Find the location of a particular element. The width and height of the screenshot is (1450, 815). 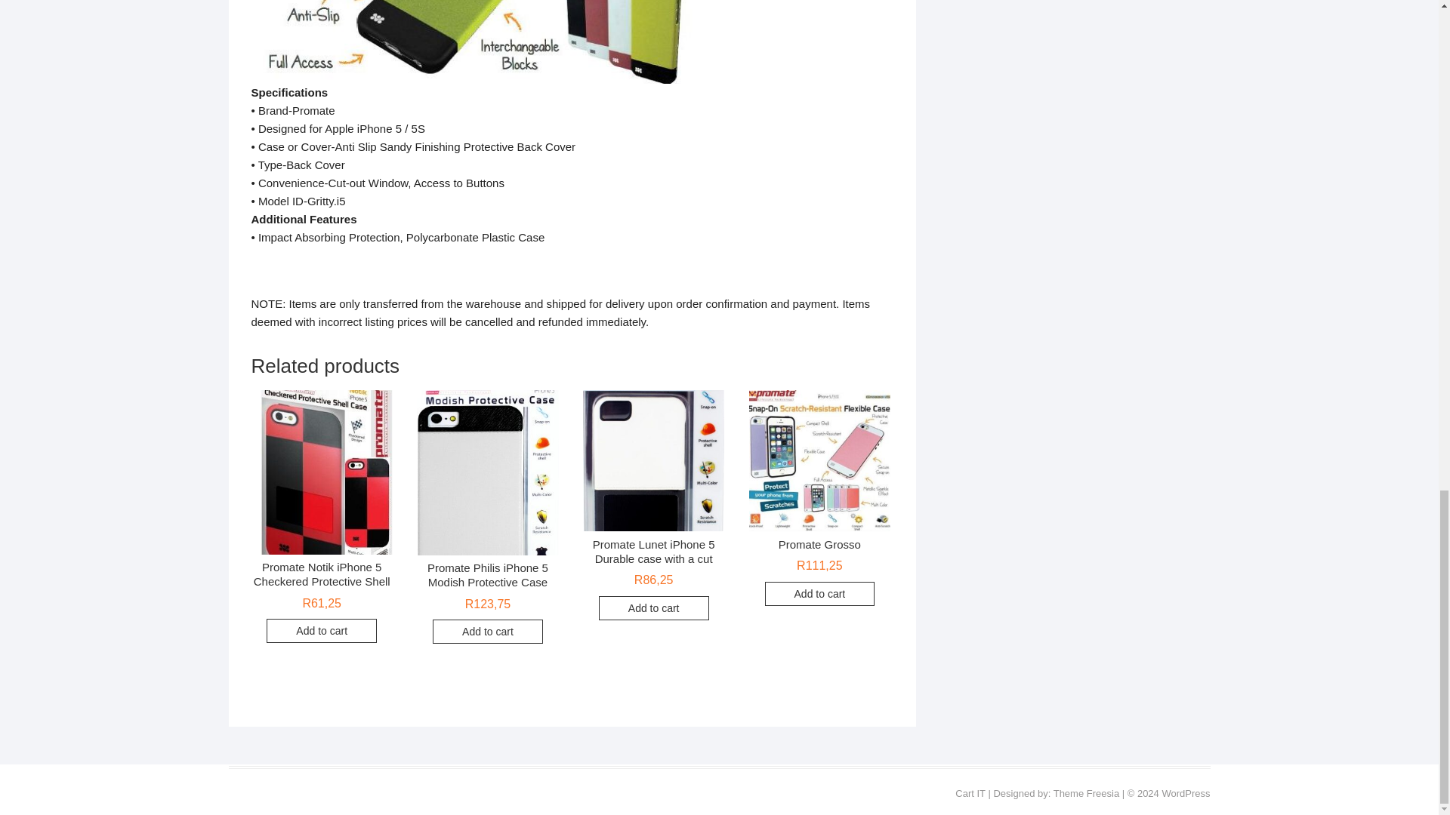

Add to cart is located at coordinates (653, 607).